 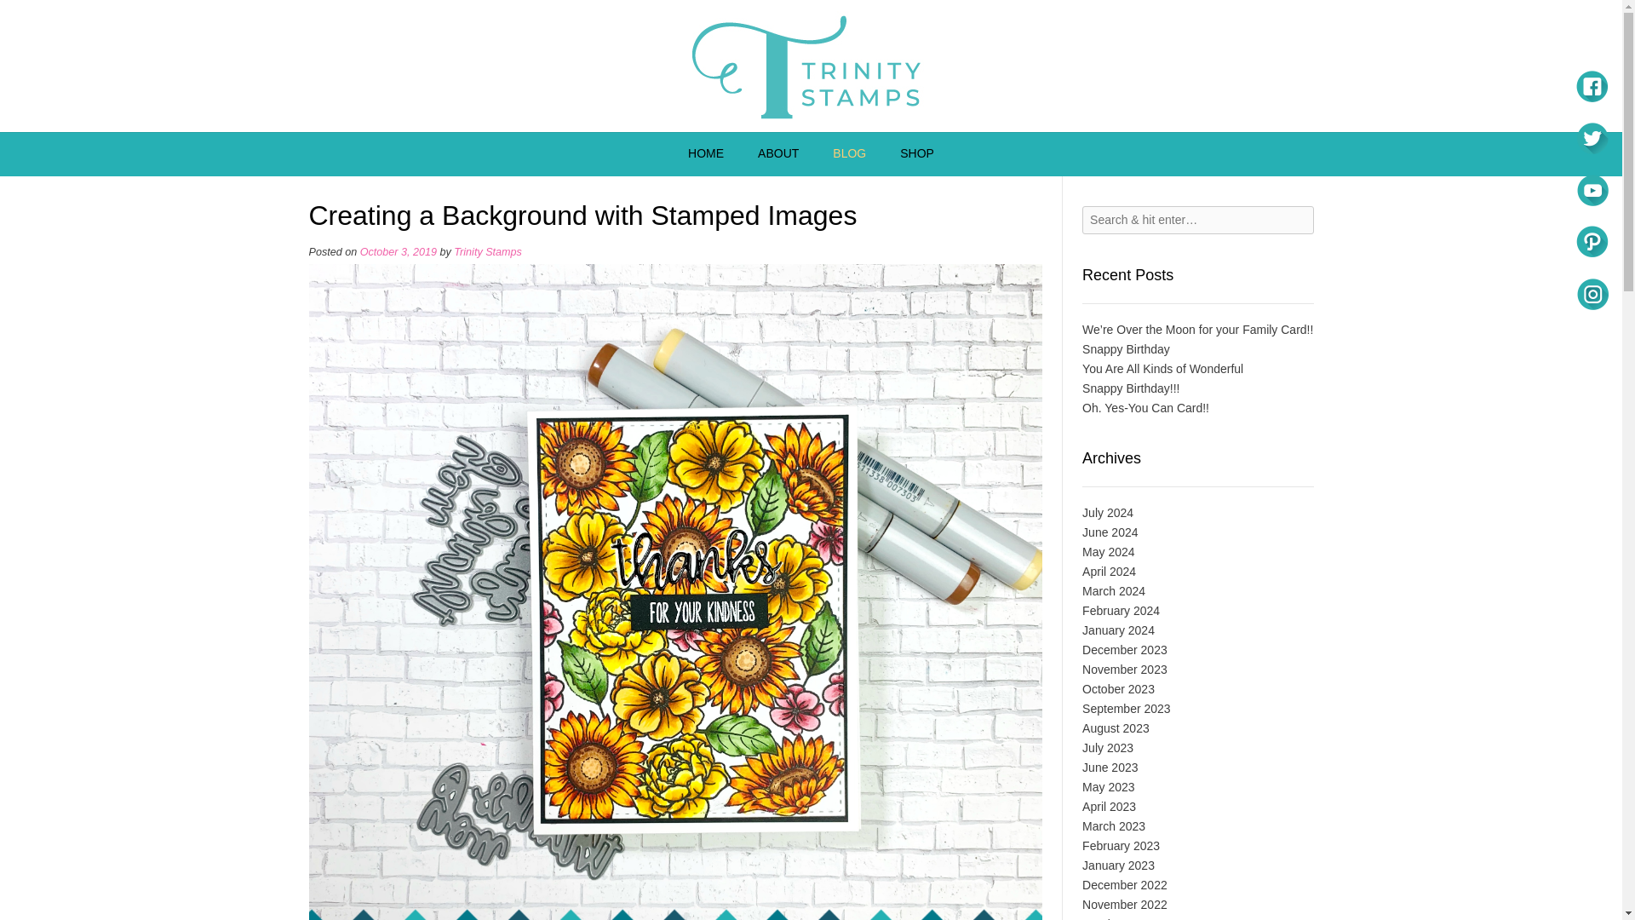 What do you see at coordinates (1110, 768) in the screenshot?
I see `June 2023` at bounding box center [1110, 768].